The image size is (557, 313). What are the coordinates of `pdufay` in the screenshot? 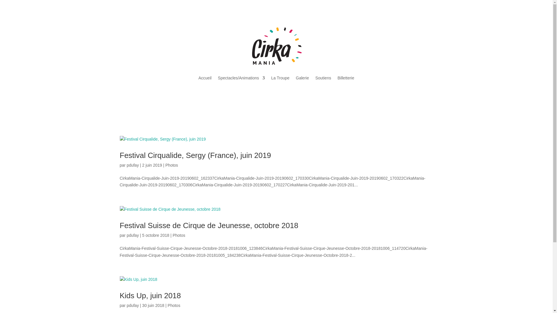 It's located at (133, 165).